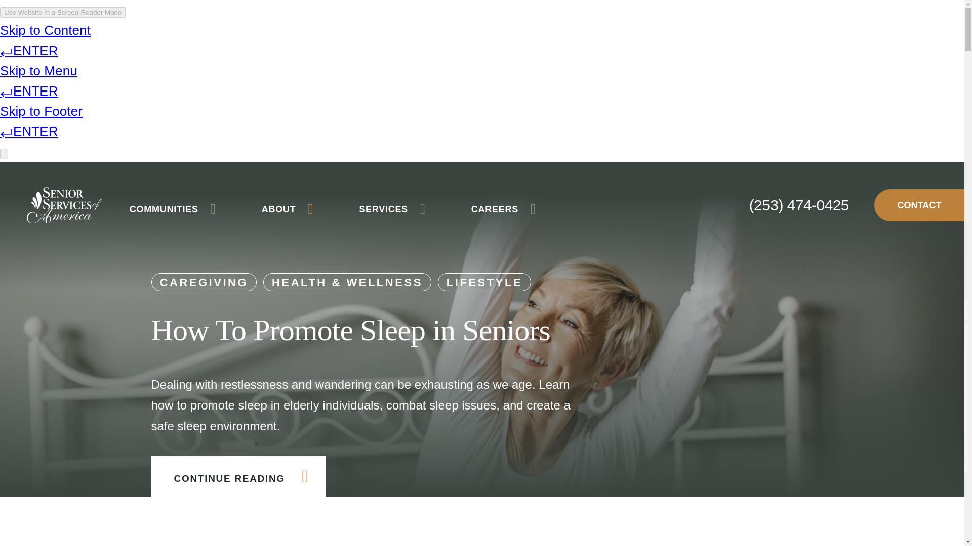 The height and width of the screenshot is (546, 972). What do you see at coordinates (172, 209) in the screenshot?
I see `COMMUNITIES` at bounding box center [172, 209].